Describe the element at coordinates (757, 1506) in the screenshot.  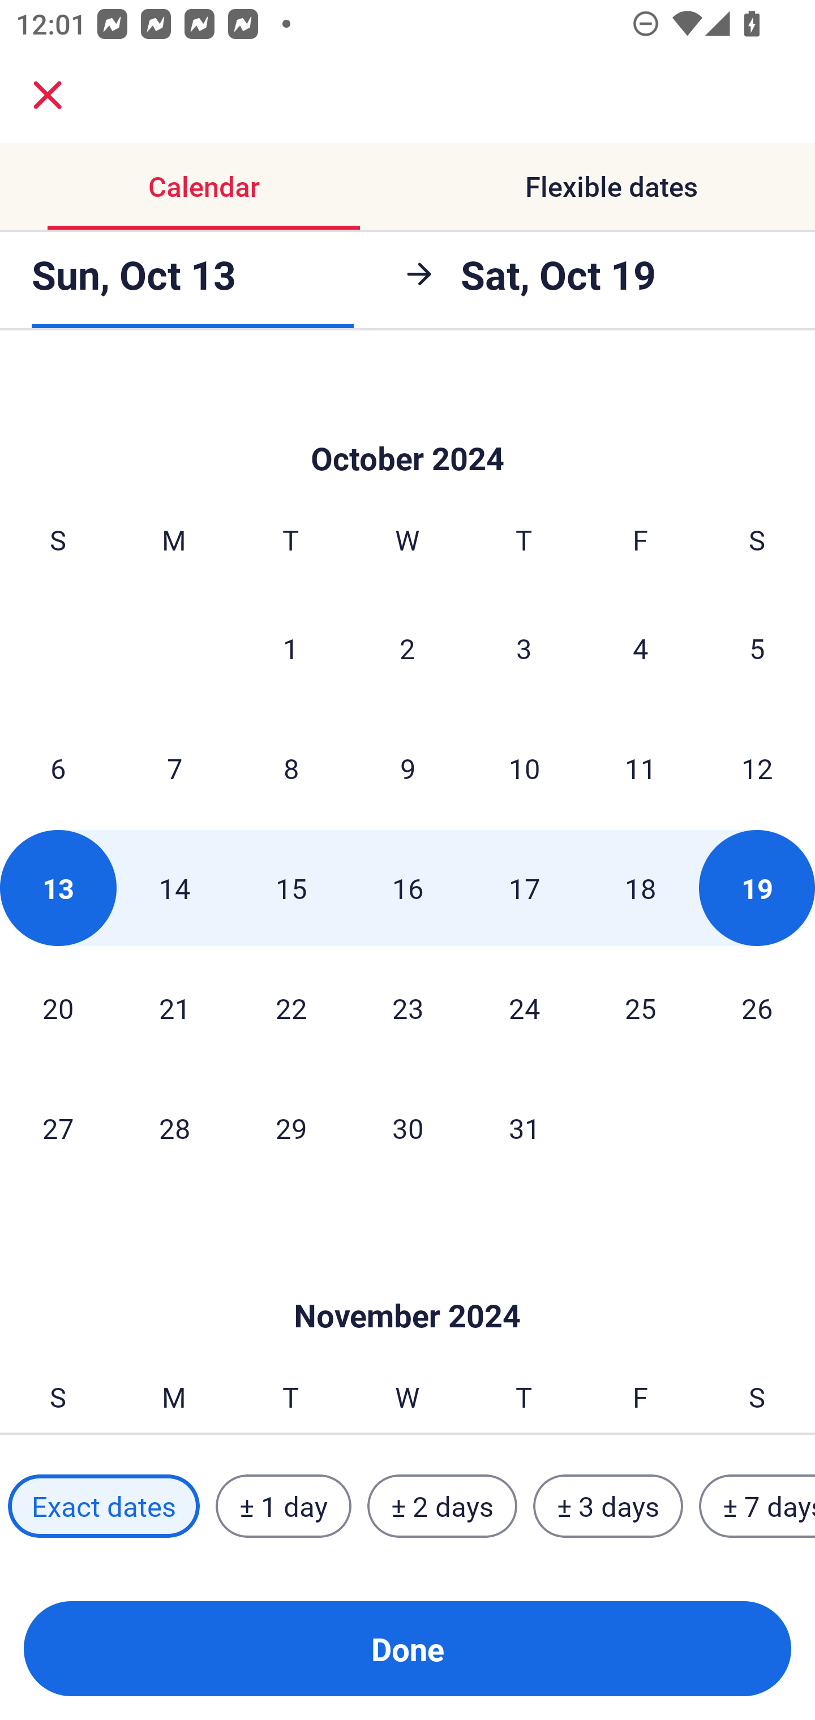
I see `± 7 days` at that location.